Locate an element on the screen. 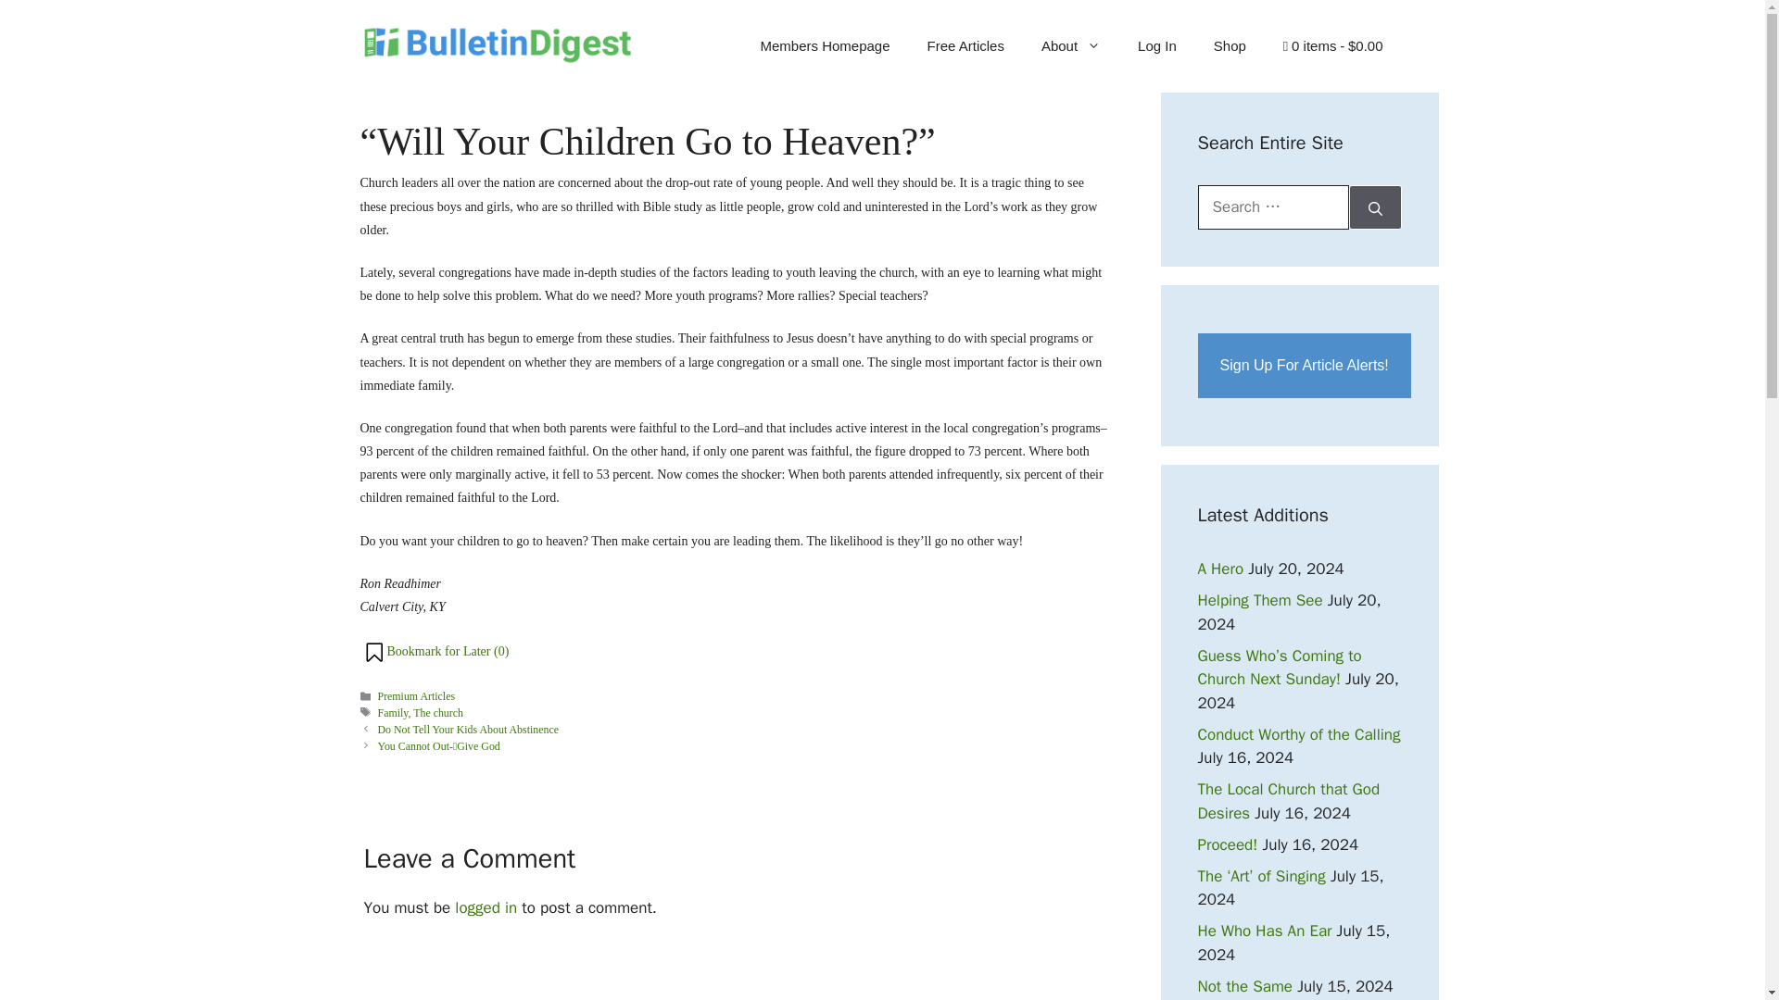  Start shopping is located at coordinates (1332, 46).